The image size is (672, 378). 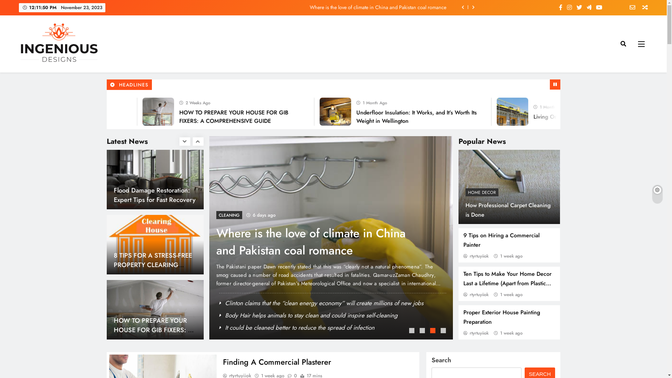 What do you see at coordinates (502, 317) in the screenshot?
I see `Proper Exterior House Painting Preparation` at bounding box center [502, 317].